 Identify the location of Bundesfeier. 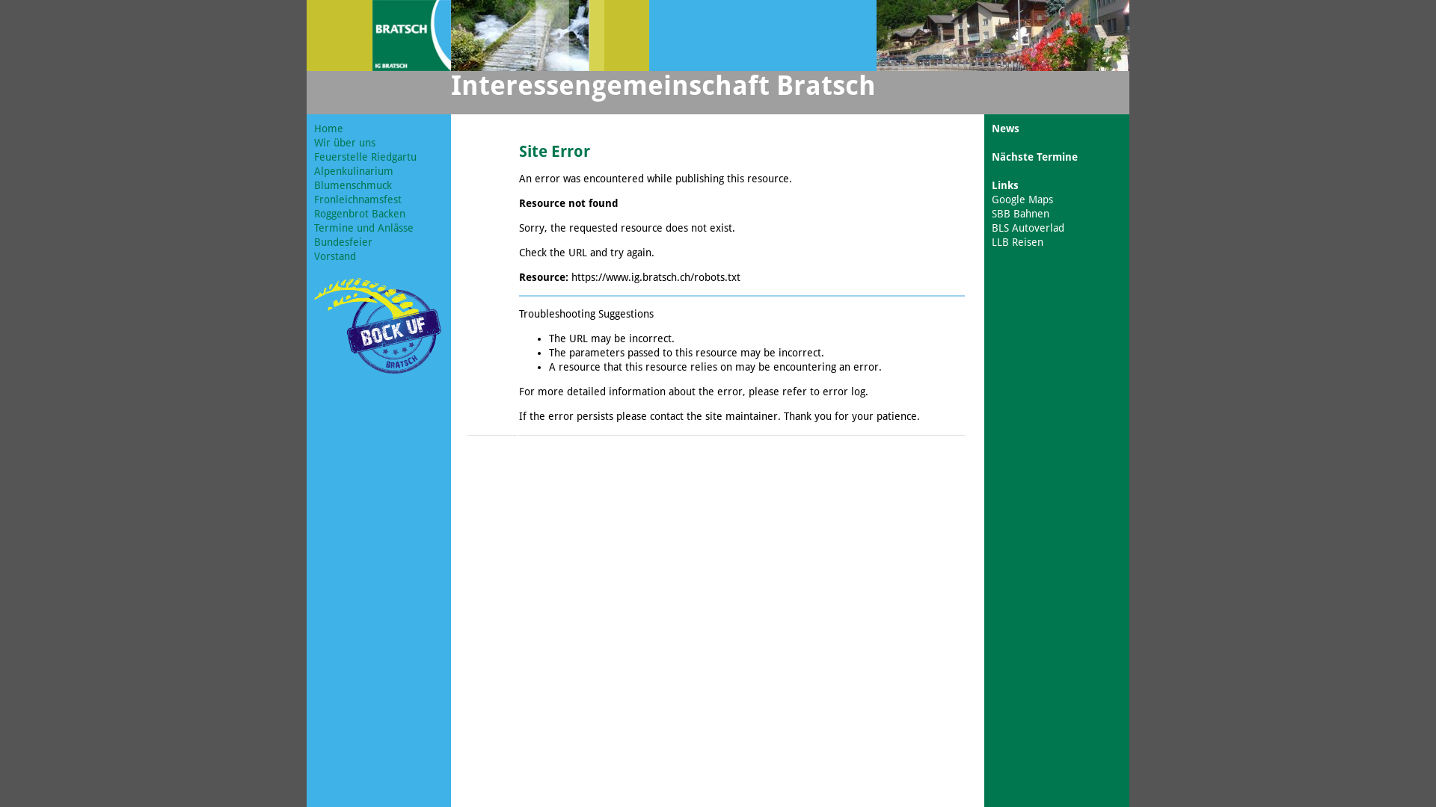
(343, 242).